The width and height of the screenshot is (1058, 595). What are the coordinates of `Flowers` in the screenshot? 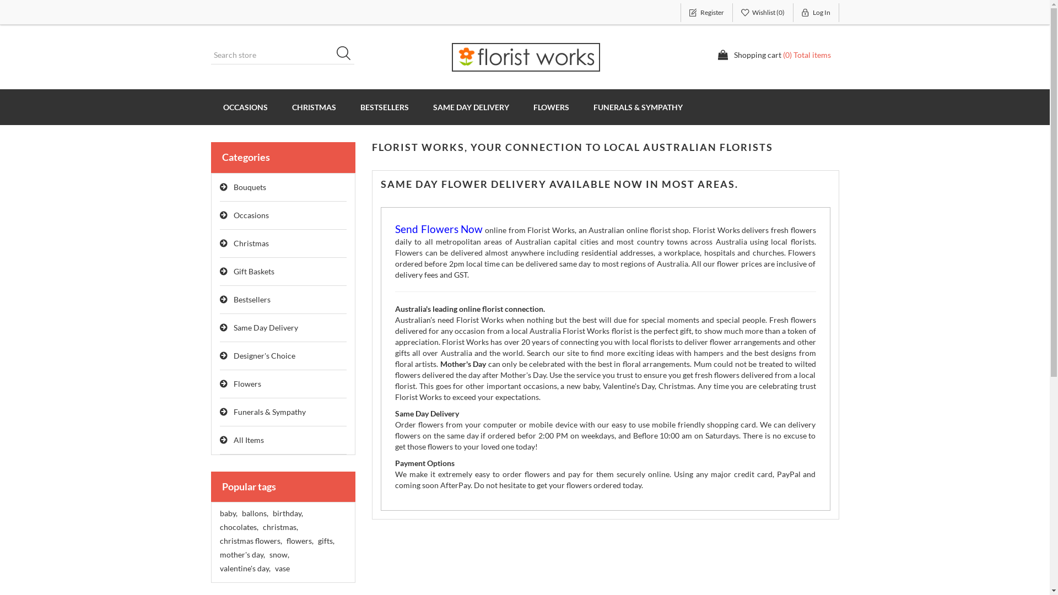 It's located at (283, 385).